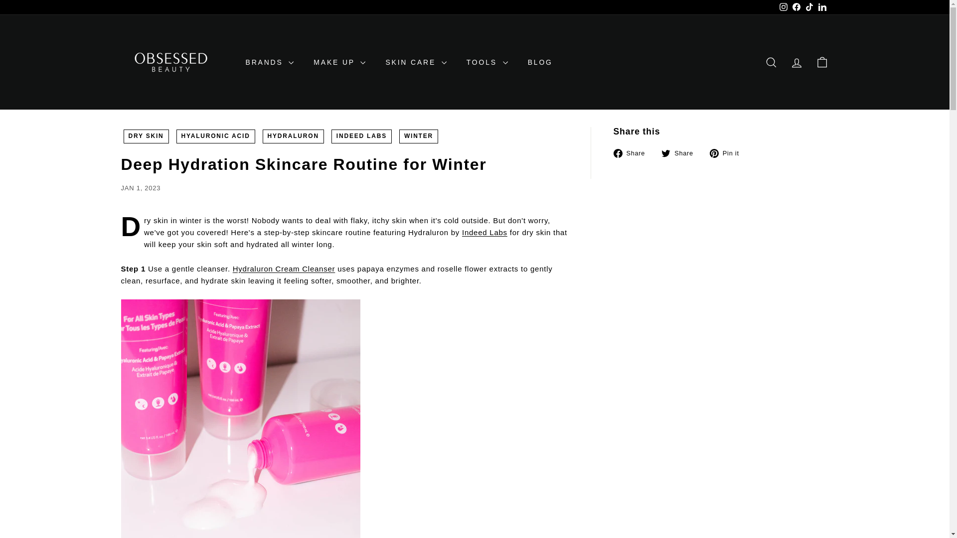  Describe the element at coordinates (284, 269) in the screenshot. I see `Hydraluron Cream Cleanser` at that location.